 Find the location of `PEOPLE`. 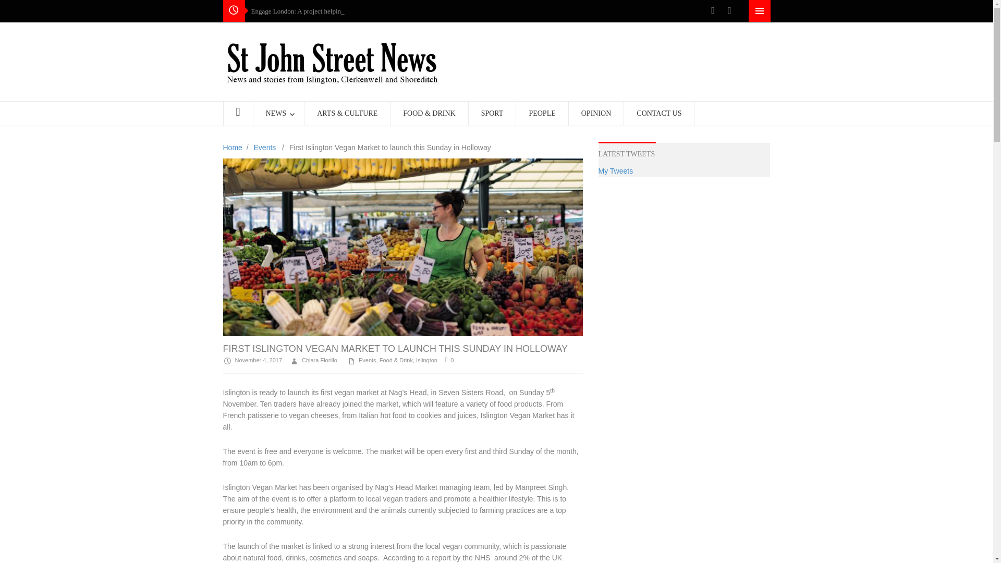

PEOPLE is located at coordinates (542, 114).